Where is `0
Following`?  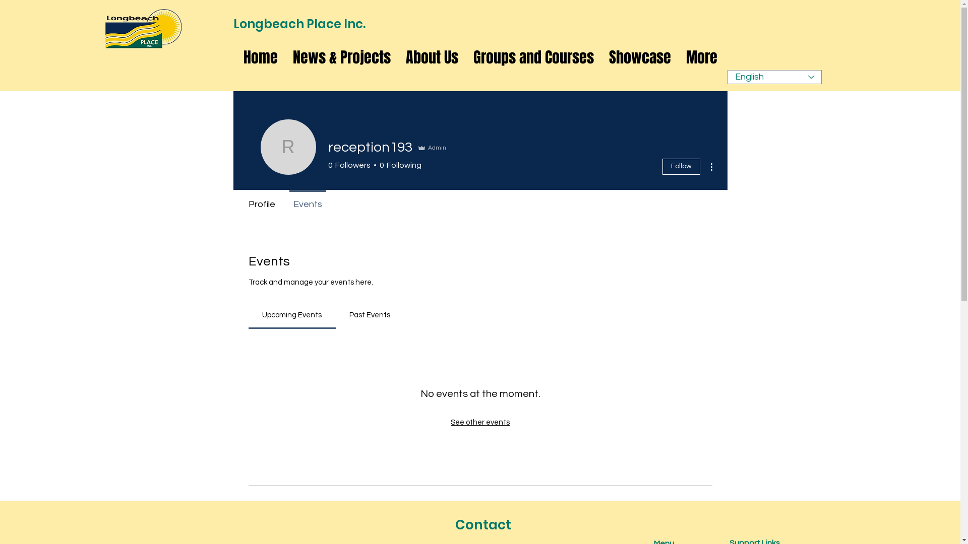
0
Following is located at coordinates (399, 165).